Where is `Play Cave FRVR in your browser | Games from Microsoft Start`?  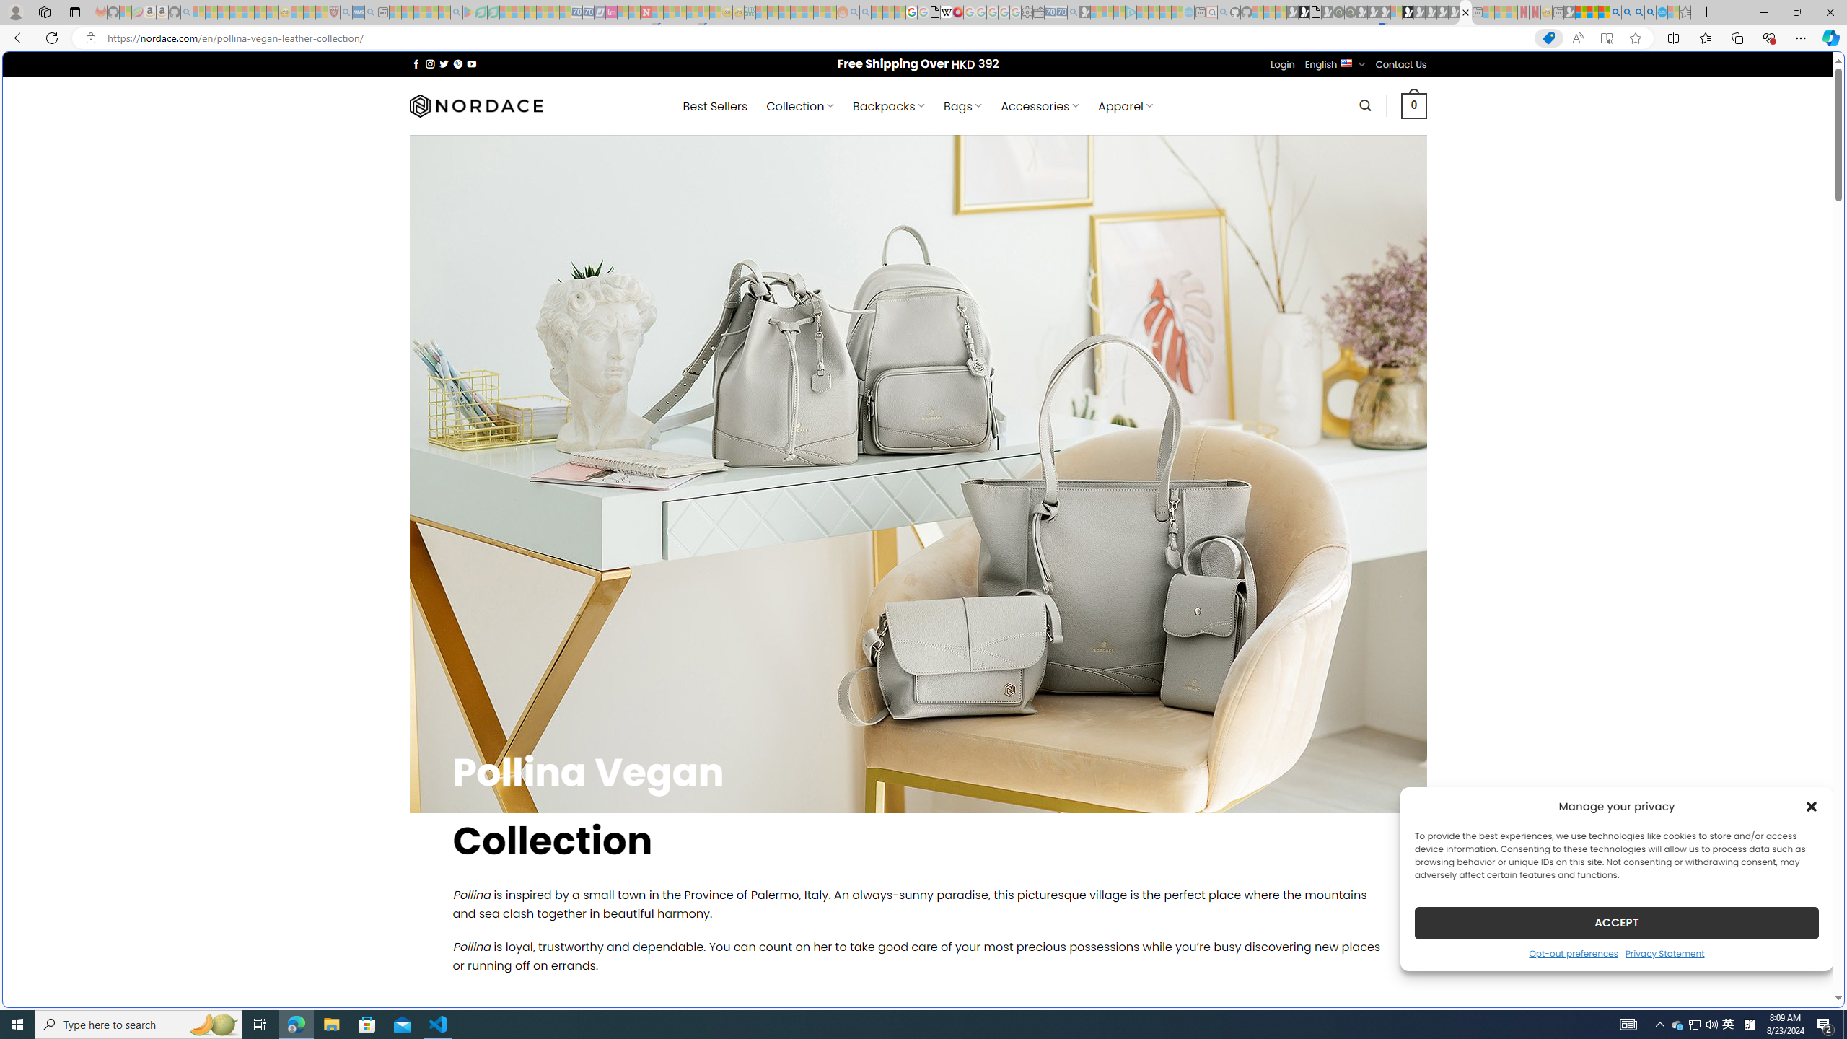 Play Cave FRVR in your browser | Games from Microsoft Start is located at coordinates (1170, 307).